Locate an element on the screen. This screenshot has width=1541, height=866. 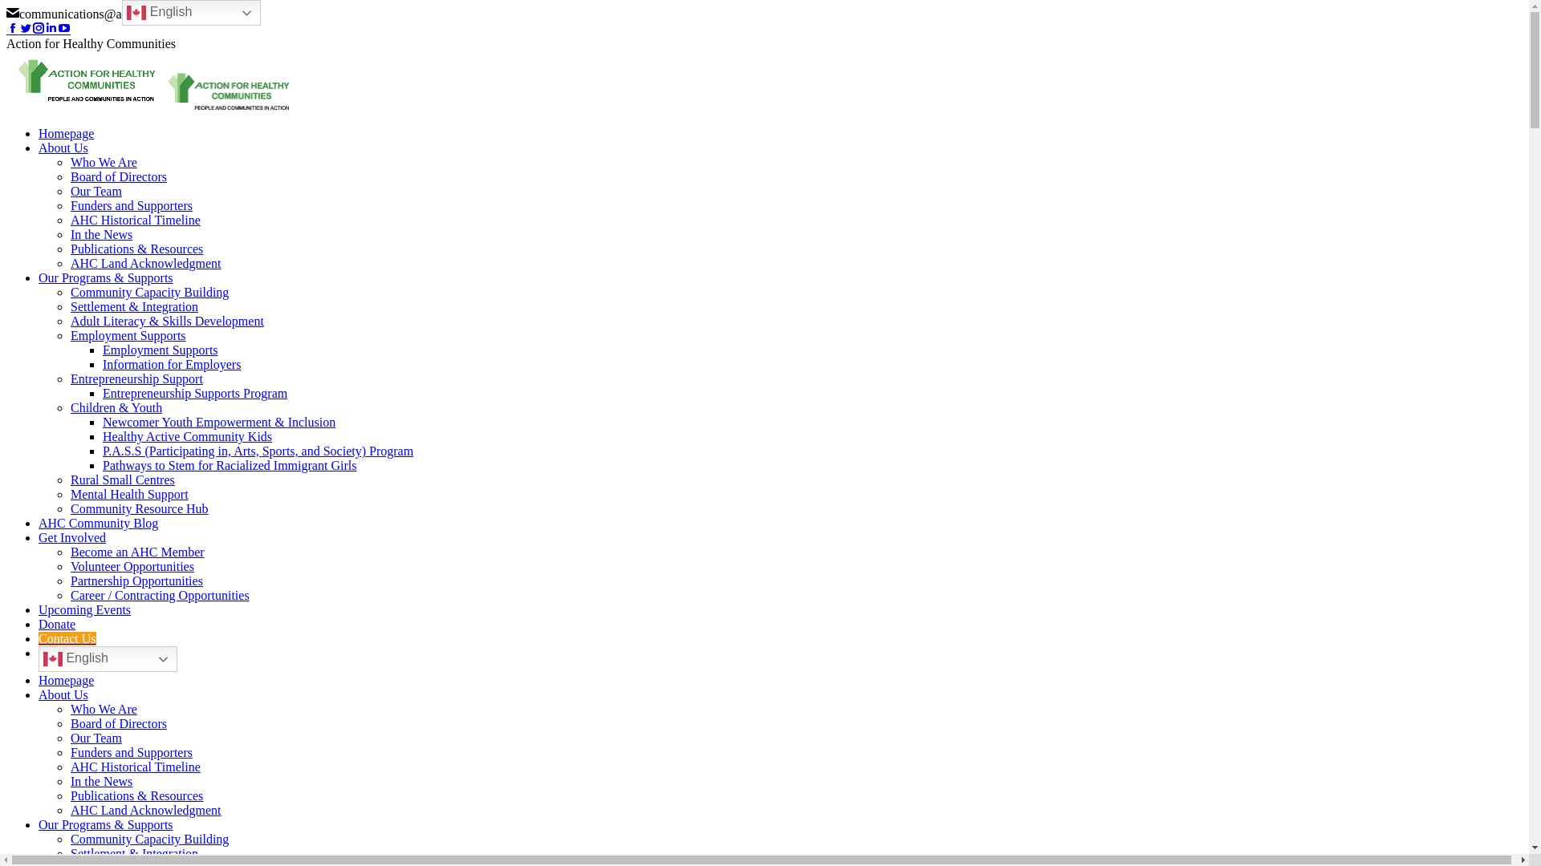
Settlement & Integration is located at coordinates (134, 853).